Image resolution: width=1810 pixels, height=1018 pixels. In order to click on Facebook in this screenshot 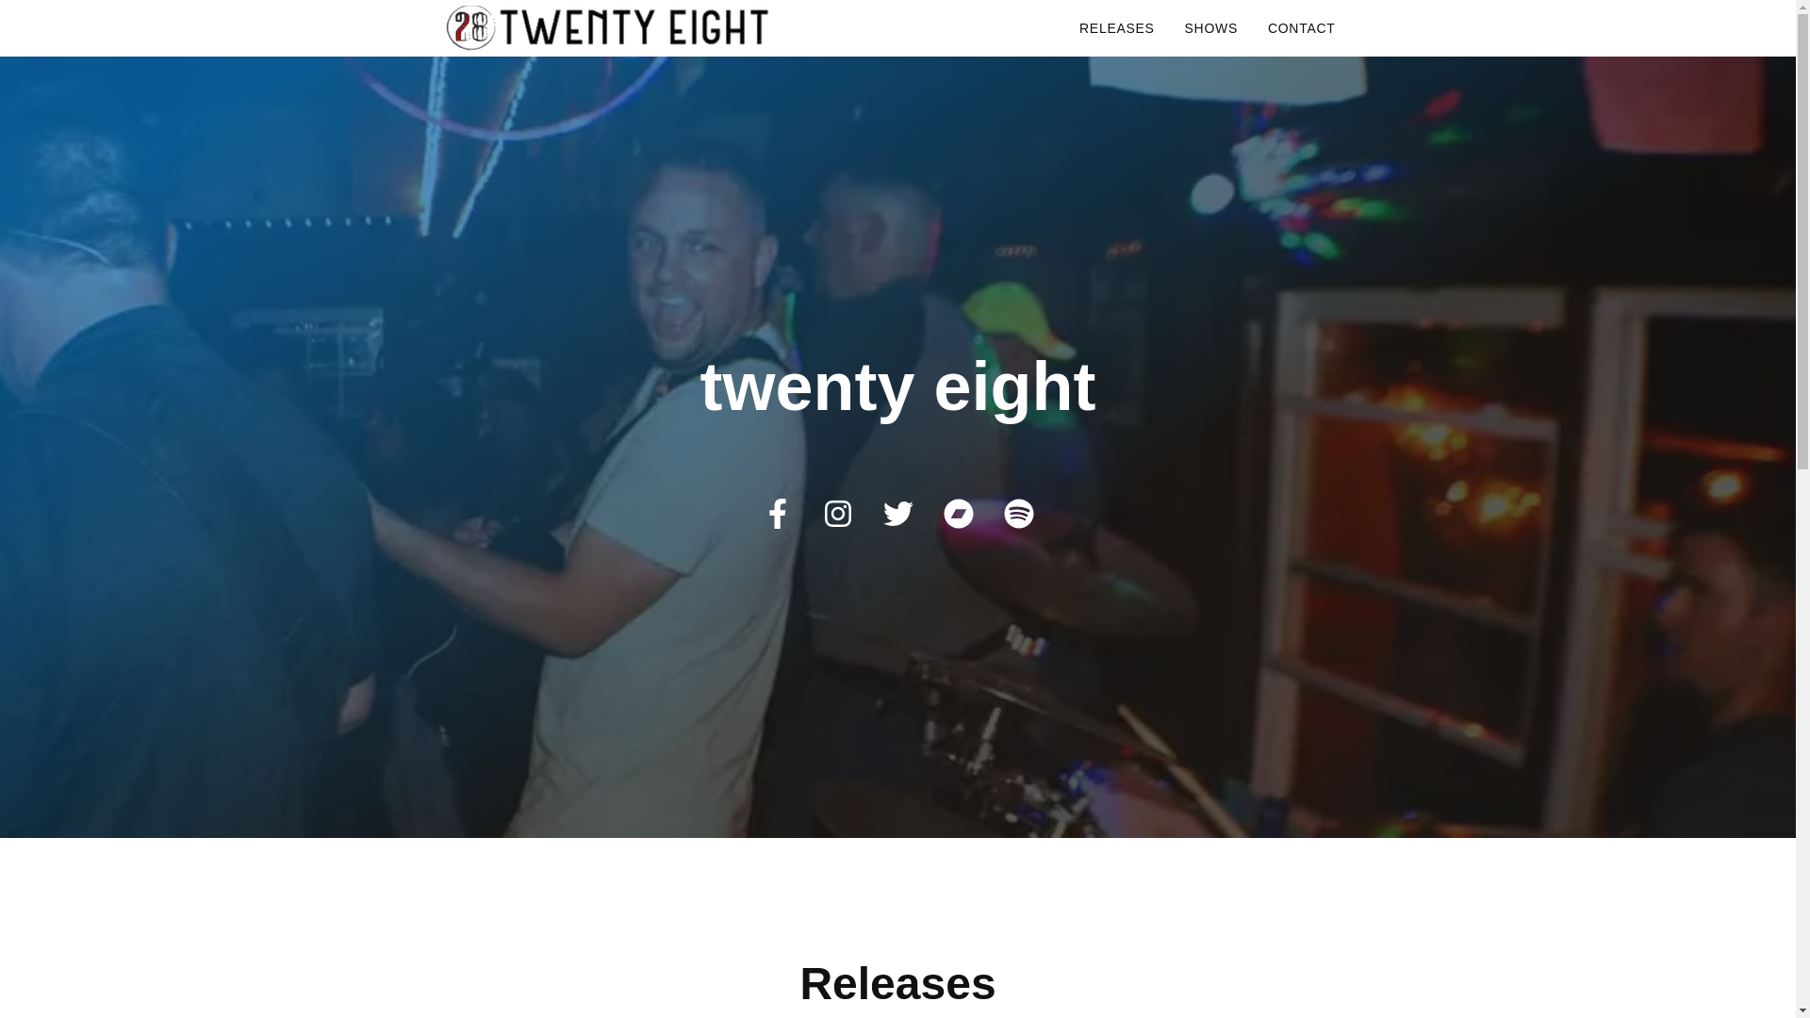, I will do `click(777, 511)`.